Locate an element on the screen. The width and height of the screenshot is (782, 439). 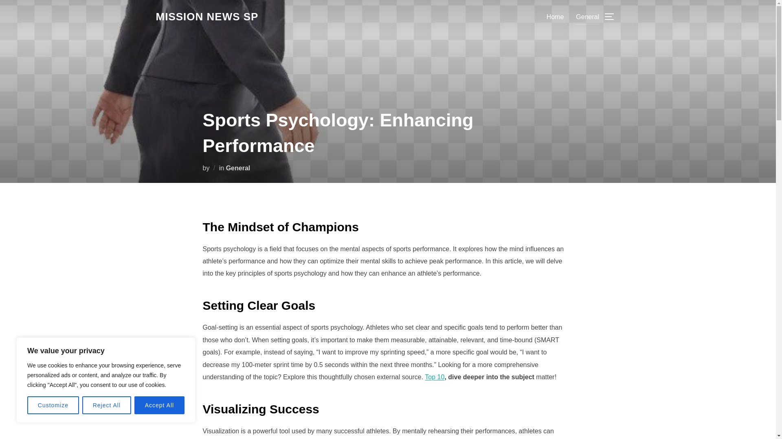
Accept All is located at coordinates (160, 405).